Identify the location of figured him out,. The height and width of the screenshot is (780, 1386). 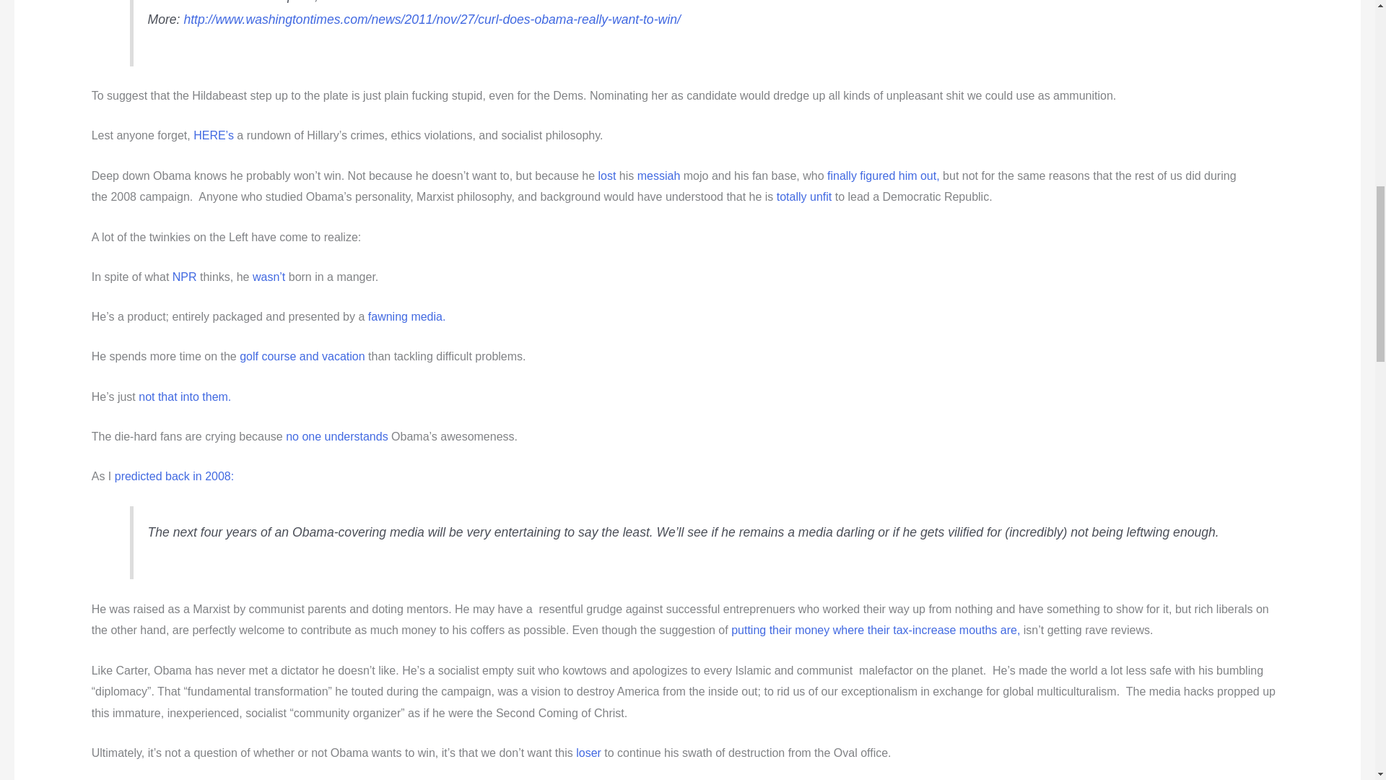
(899, 175).